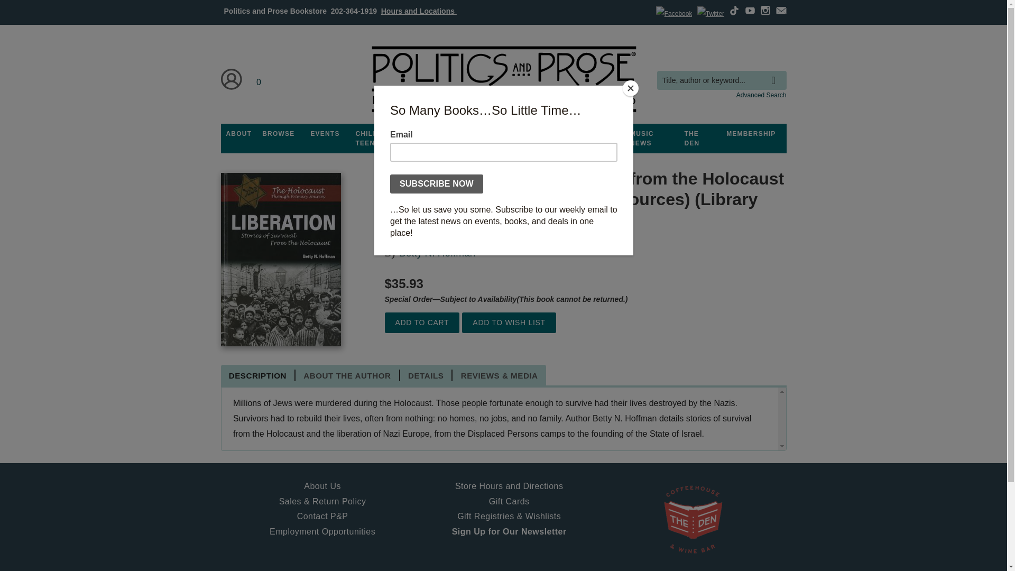  Describe the element at coordinates (503, 79) in the screenshot. I see `Home` at that location.